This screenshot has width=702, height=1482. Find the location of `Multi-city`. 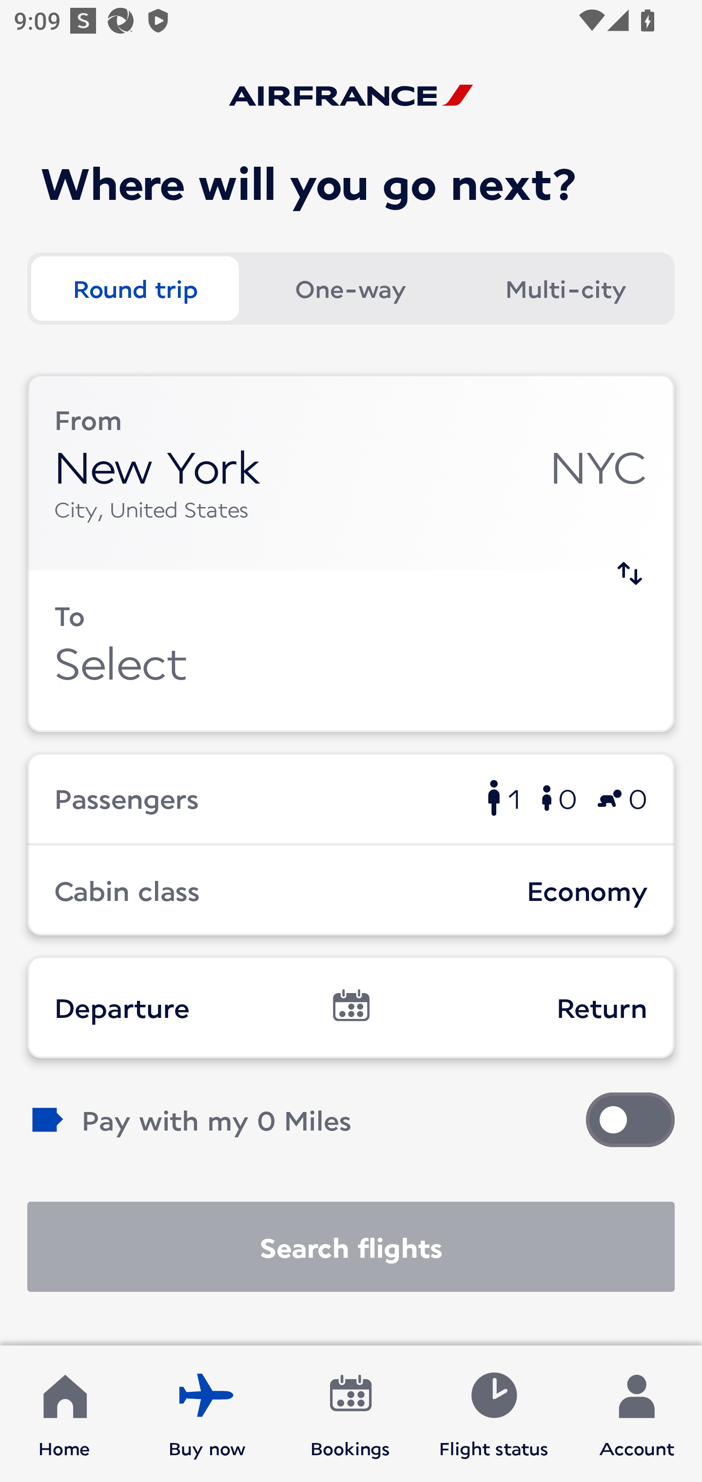

Multi-city is located at coordinates (565, 288).